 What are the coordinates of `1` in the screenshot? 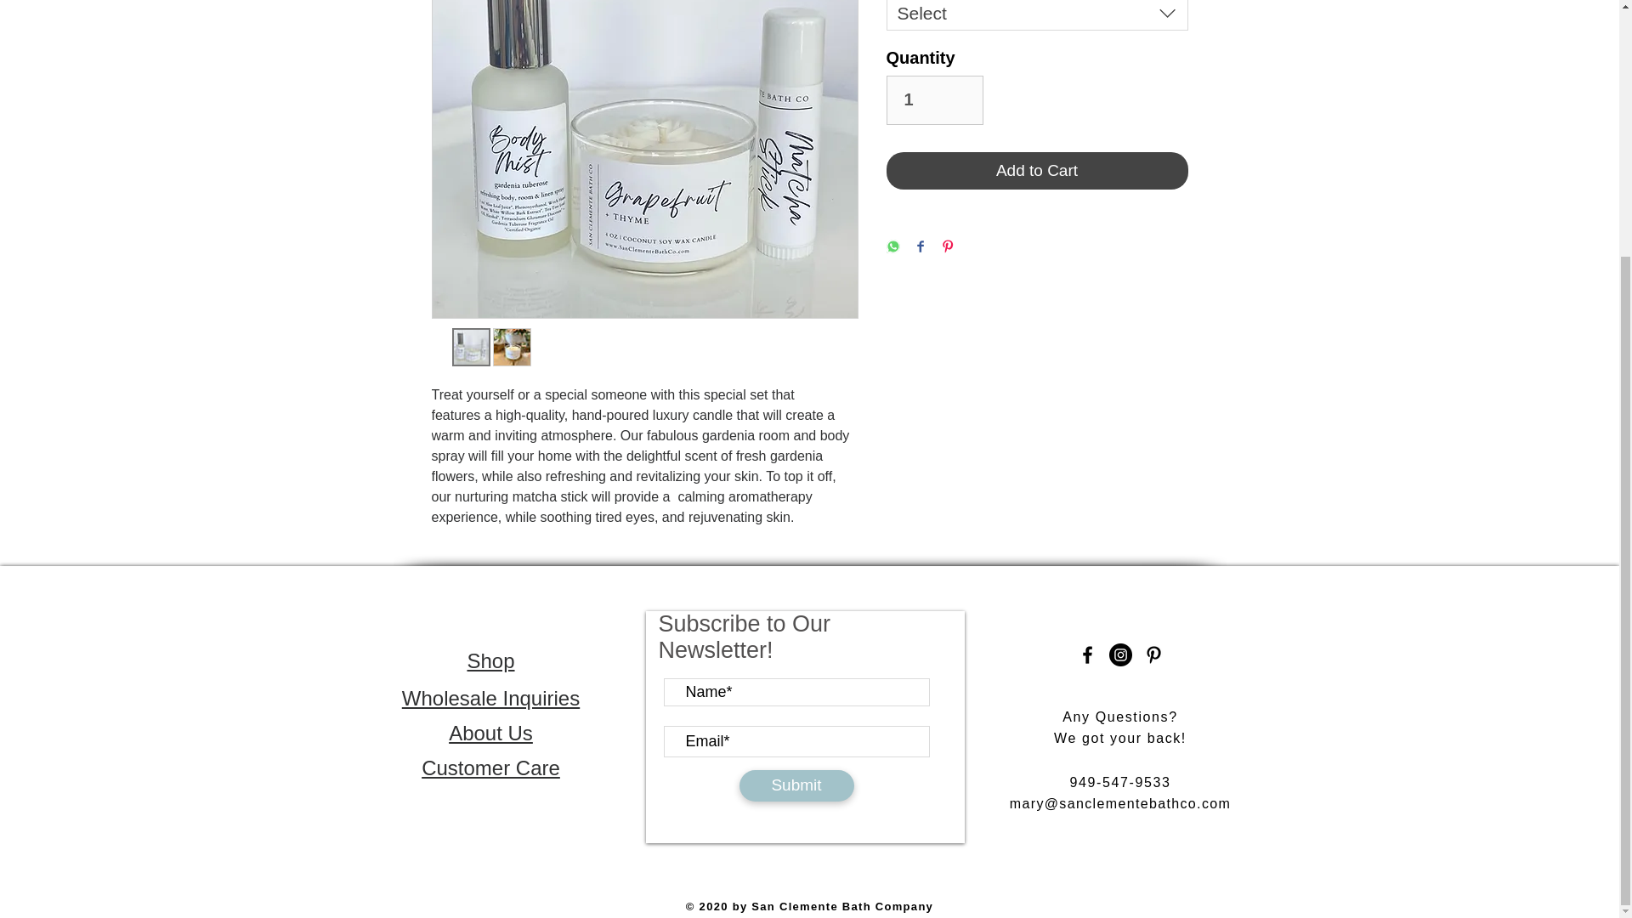 It's located at (933, 99).